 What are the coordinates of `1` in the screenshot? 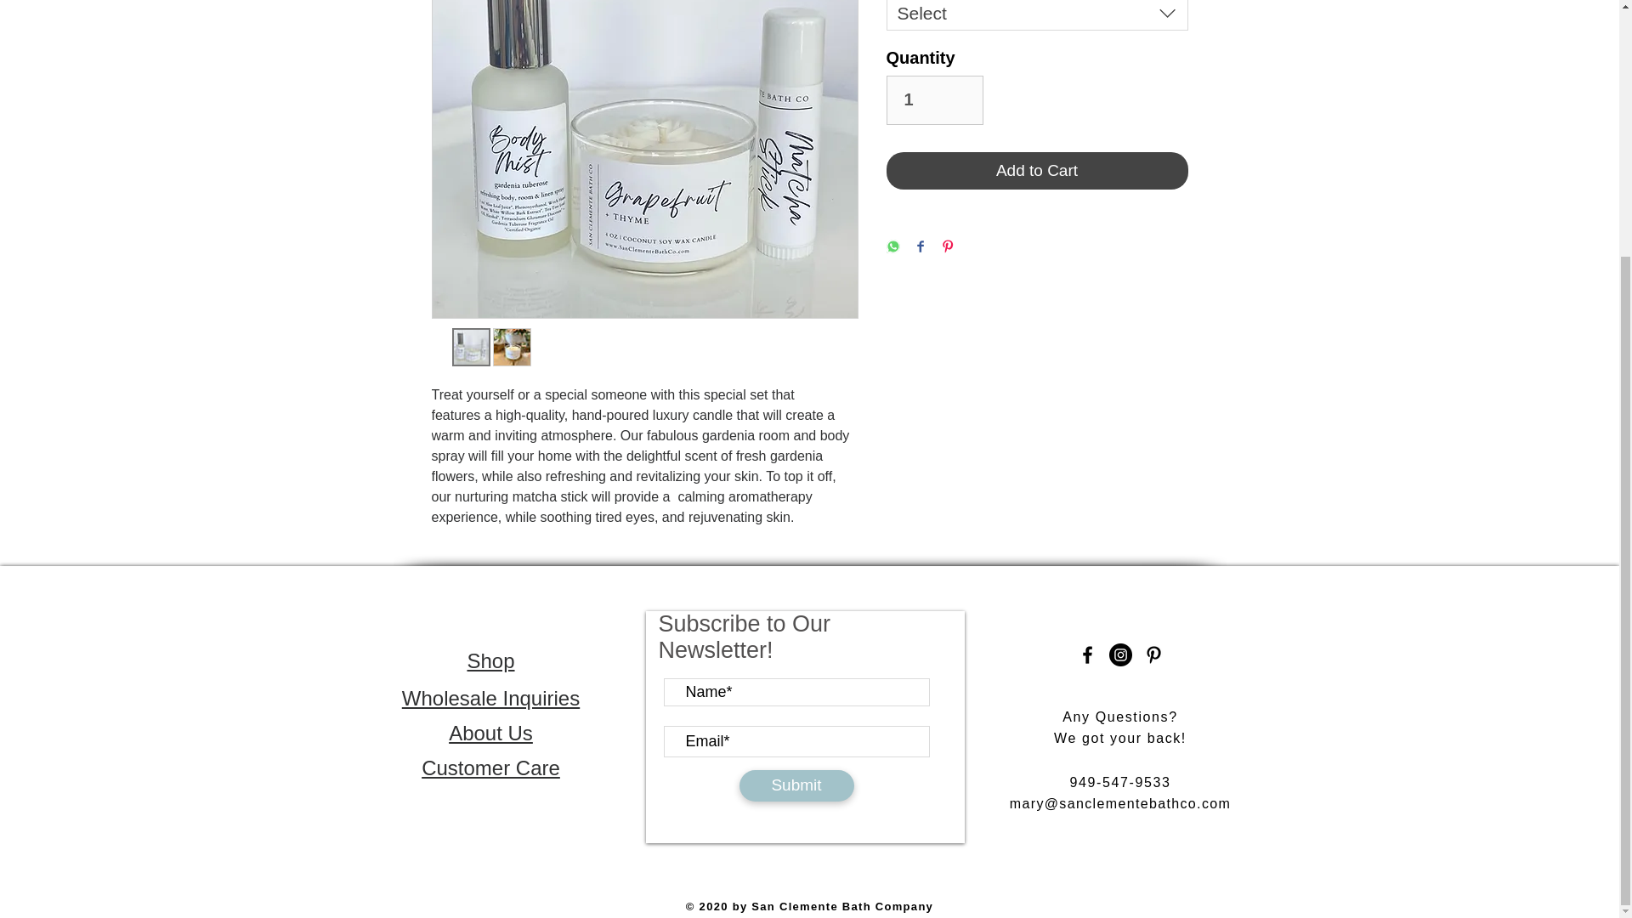 It's located at (933, 99).